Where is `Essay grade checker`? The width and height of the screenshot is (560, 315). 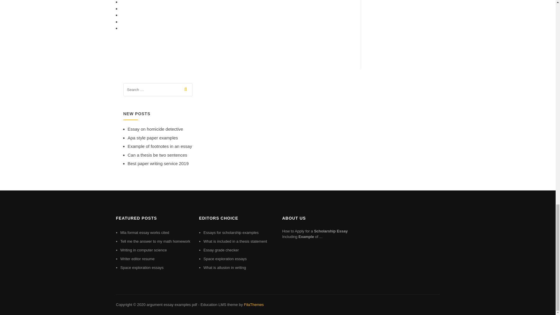 Essay grade checker is located at coordinates (221, 250).